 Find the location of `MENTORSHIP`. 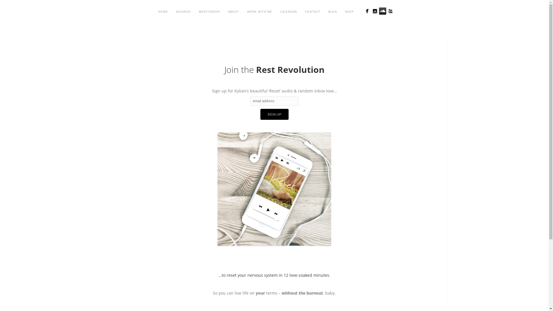

MENTORSHIP is located at coordinates (209, 12).